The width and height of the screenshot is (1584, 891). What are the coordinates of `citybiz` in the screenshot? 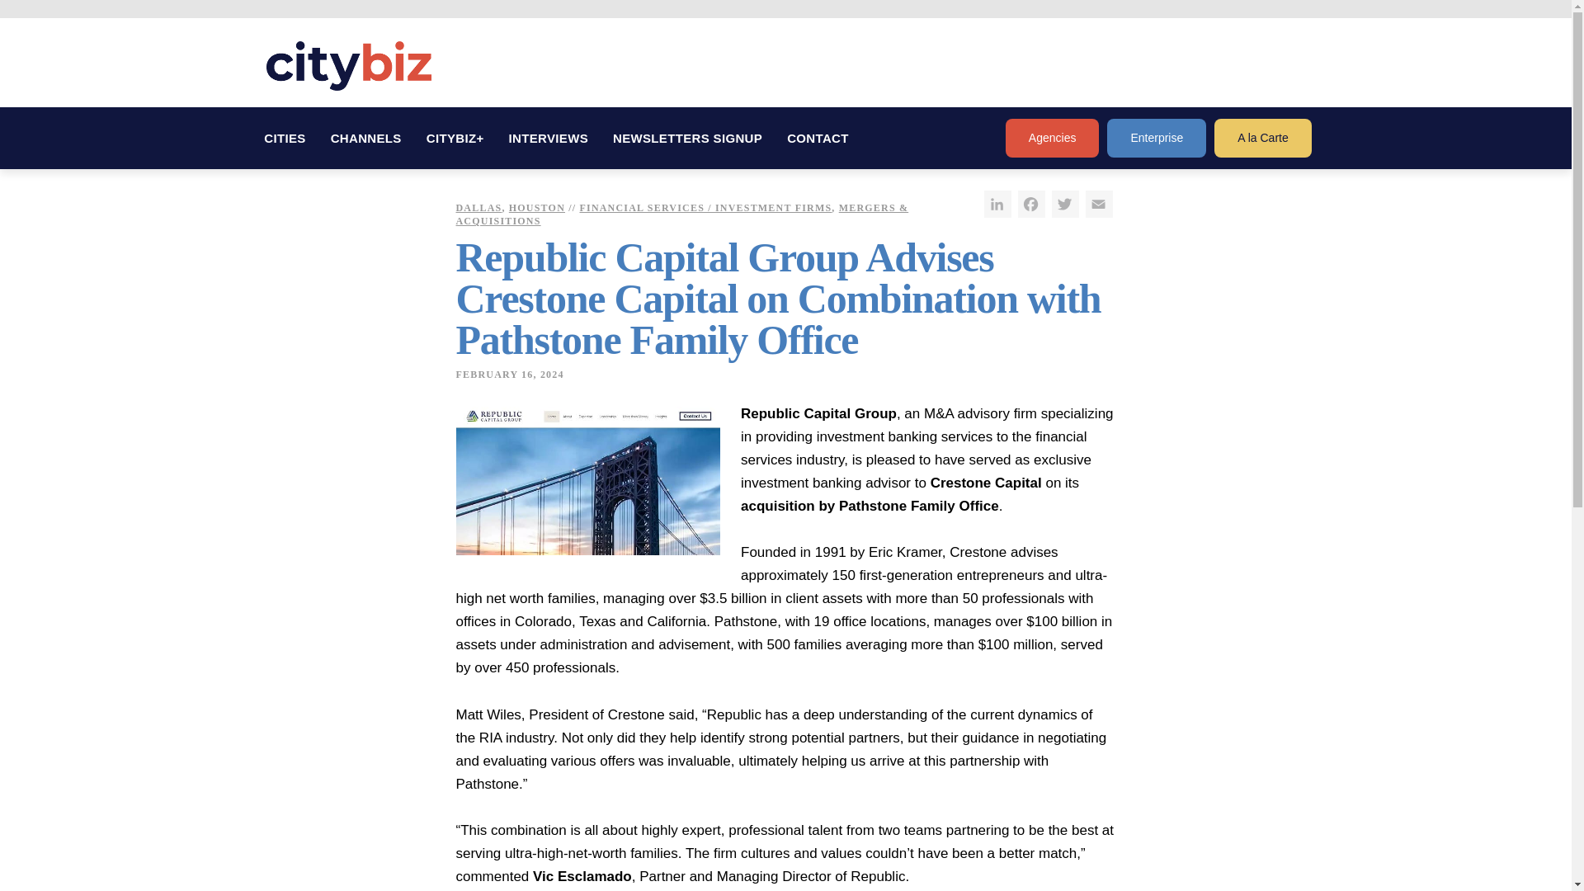 It's located at (348, 66).